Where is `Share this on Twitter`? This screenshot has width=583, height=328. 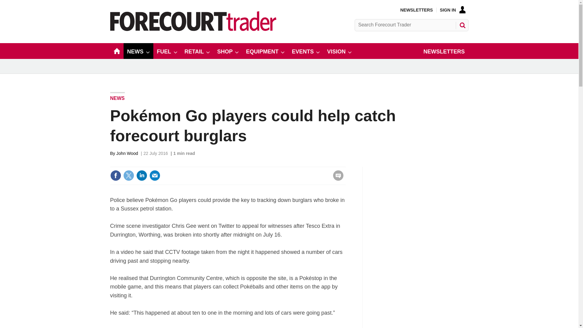
Share this on Twitter is located at coordinates (128, 176).